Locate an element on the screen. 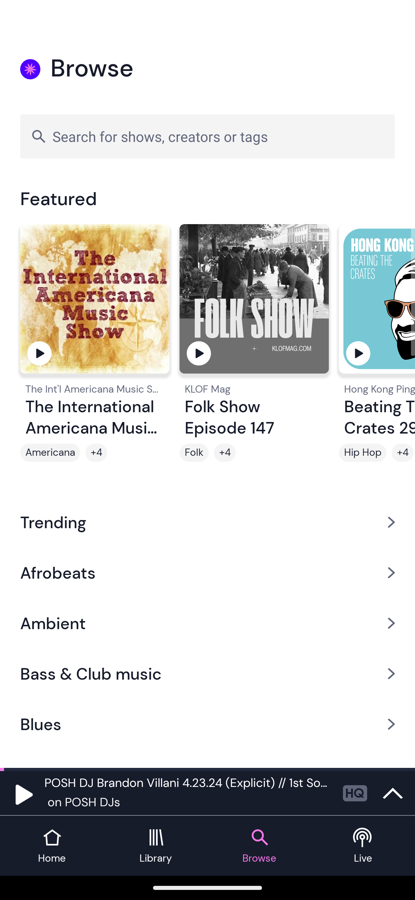 The height and width of the screenshot is (900, 415). Afrobeats is located at coordinates (207, 572).